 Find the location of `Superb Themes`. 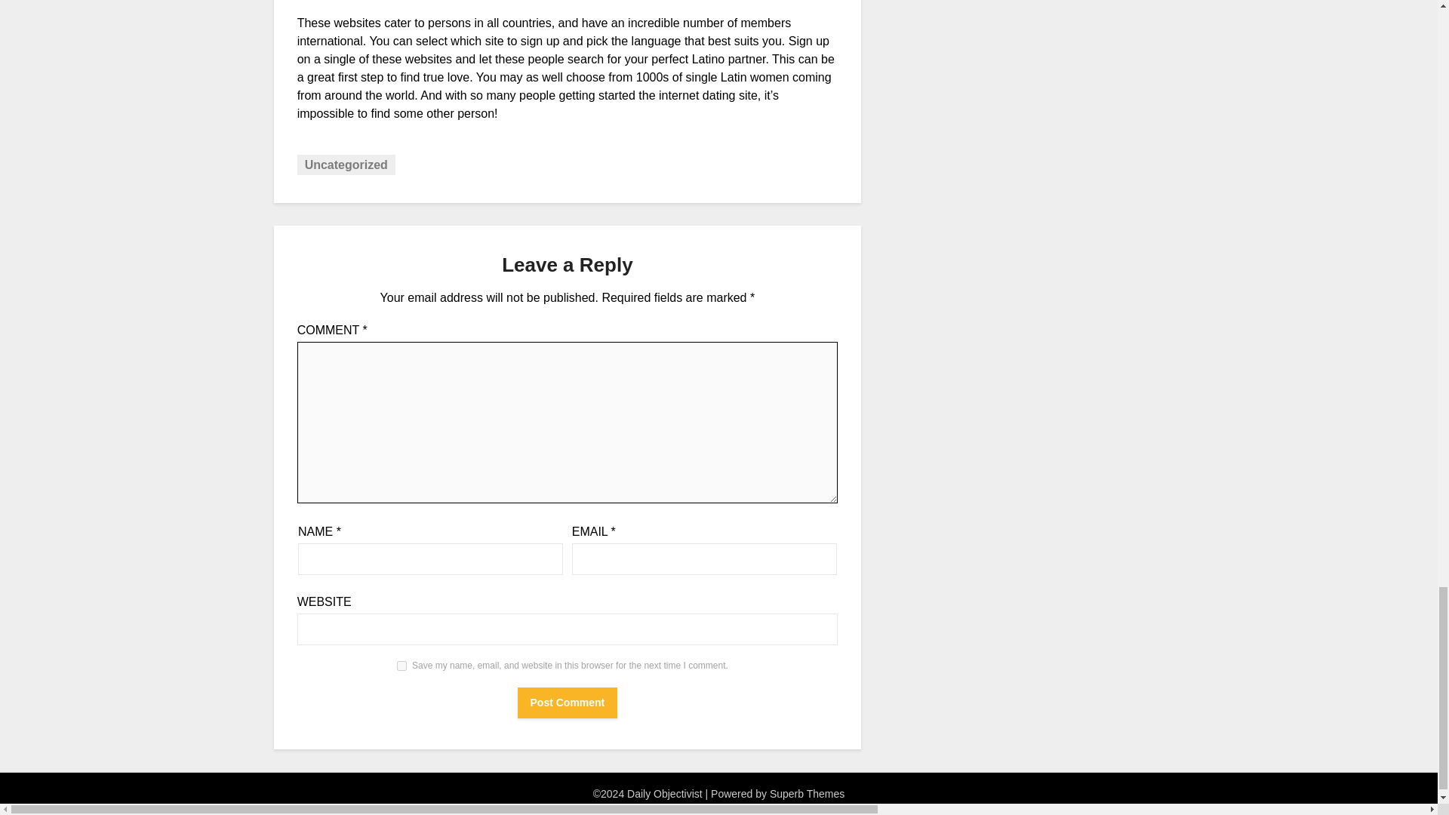

Superb Themes is located at coordinates (807, 794).